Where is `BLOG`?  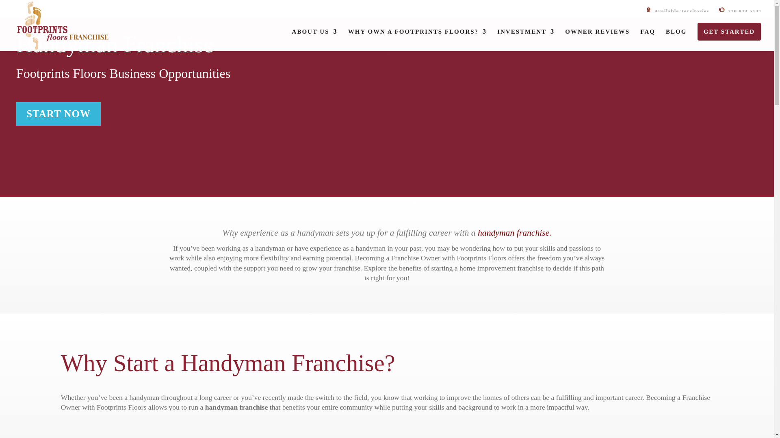
BLOG is located at coordinates (676, 37).